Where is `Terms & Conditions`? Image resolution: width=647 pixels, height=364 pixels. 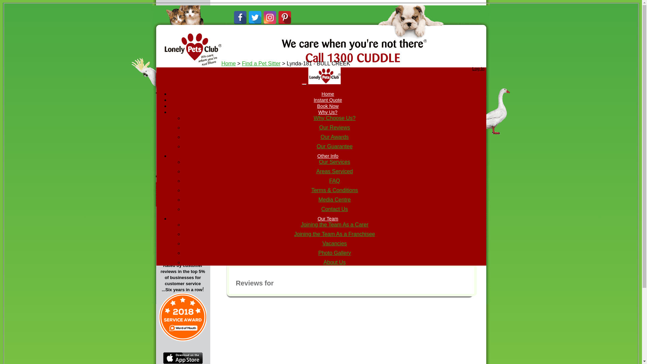 Terms & Conditions is located at coordinates (335, 190).